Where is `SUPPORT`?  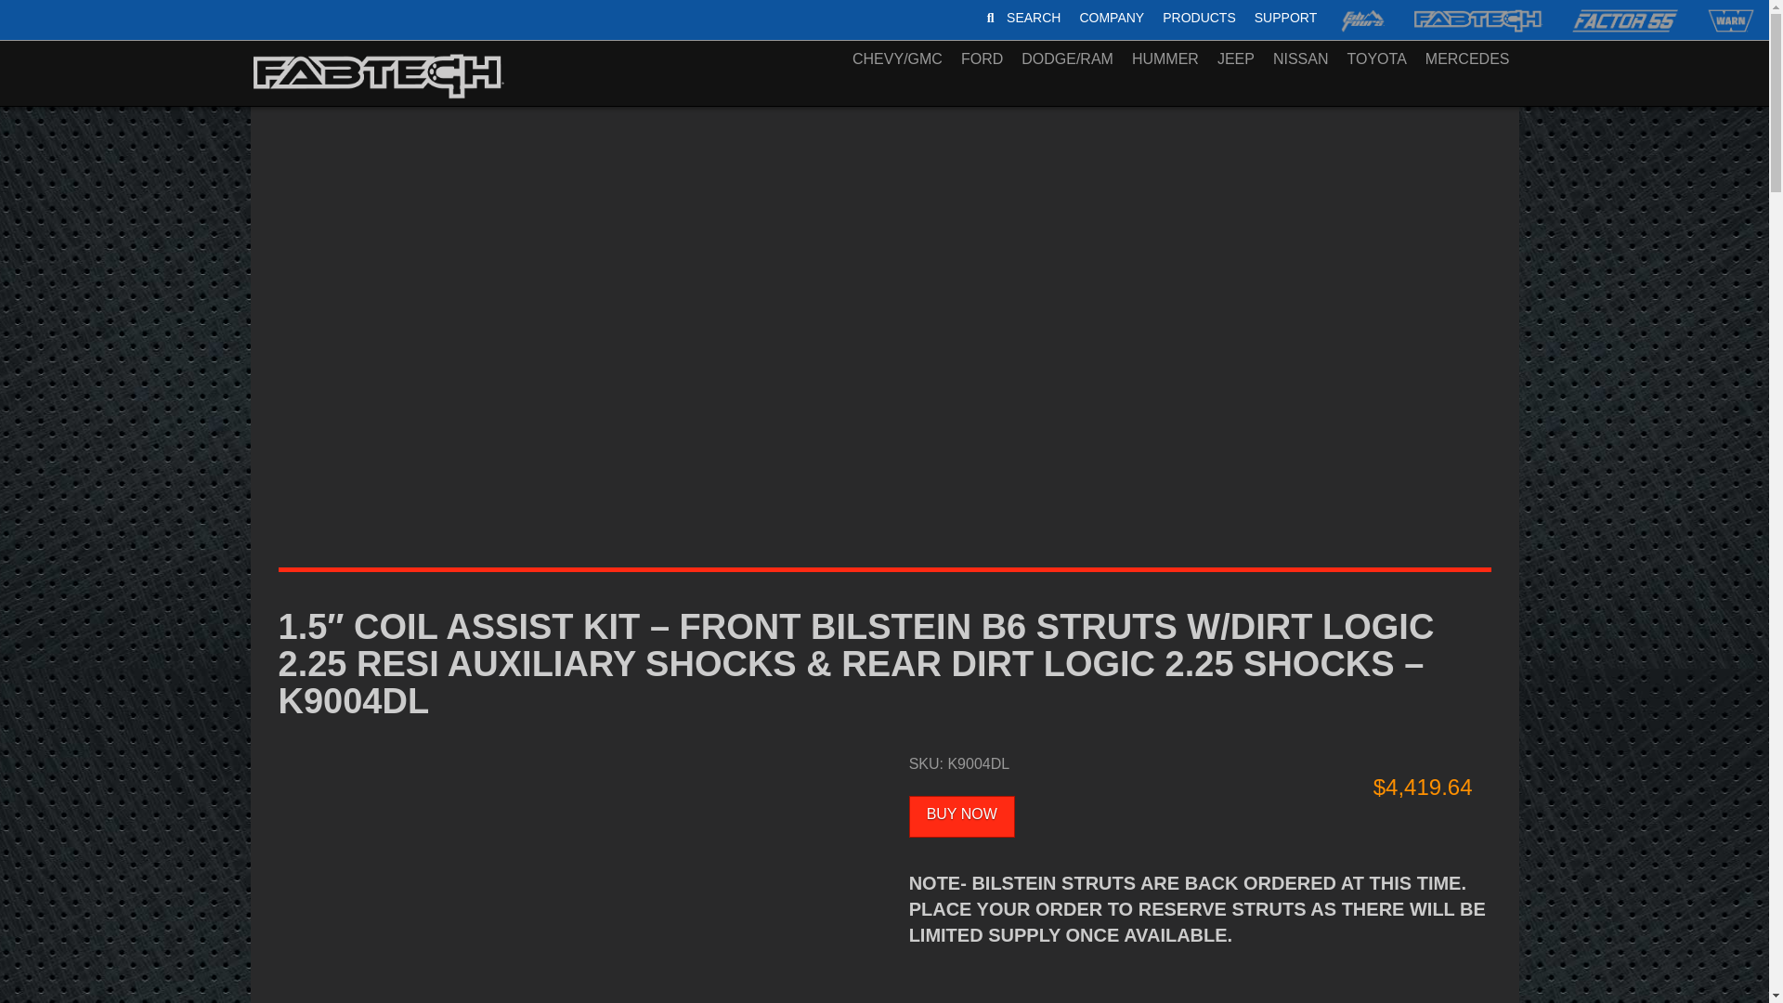
SUPPORT is located at coordinates (1285, 17).